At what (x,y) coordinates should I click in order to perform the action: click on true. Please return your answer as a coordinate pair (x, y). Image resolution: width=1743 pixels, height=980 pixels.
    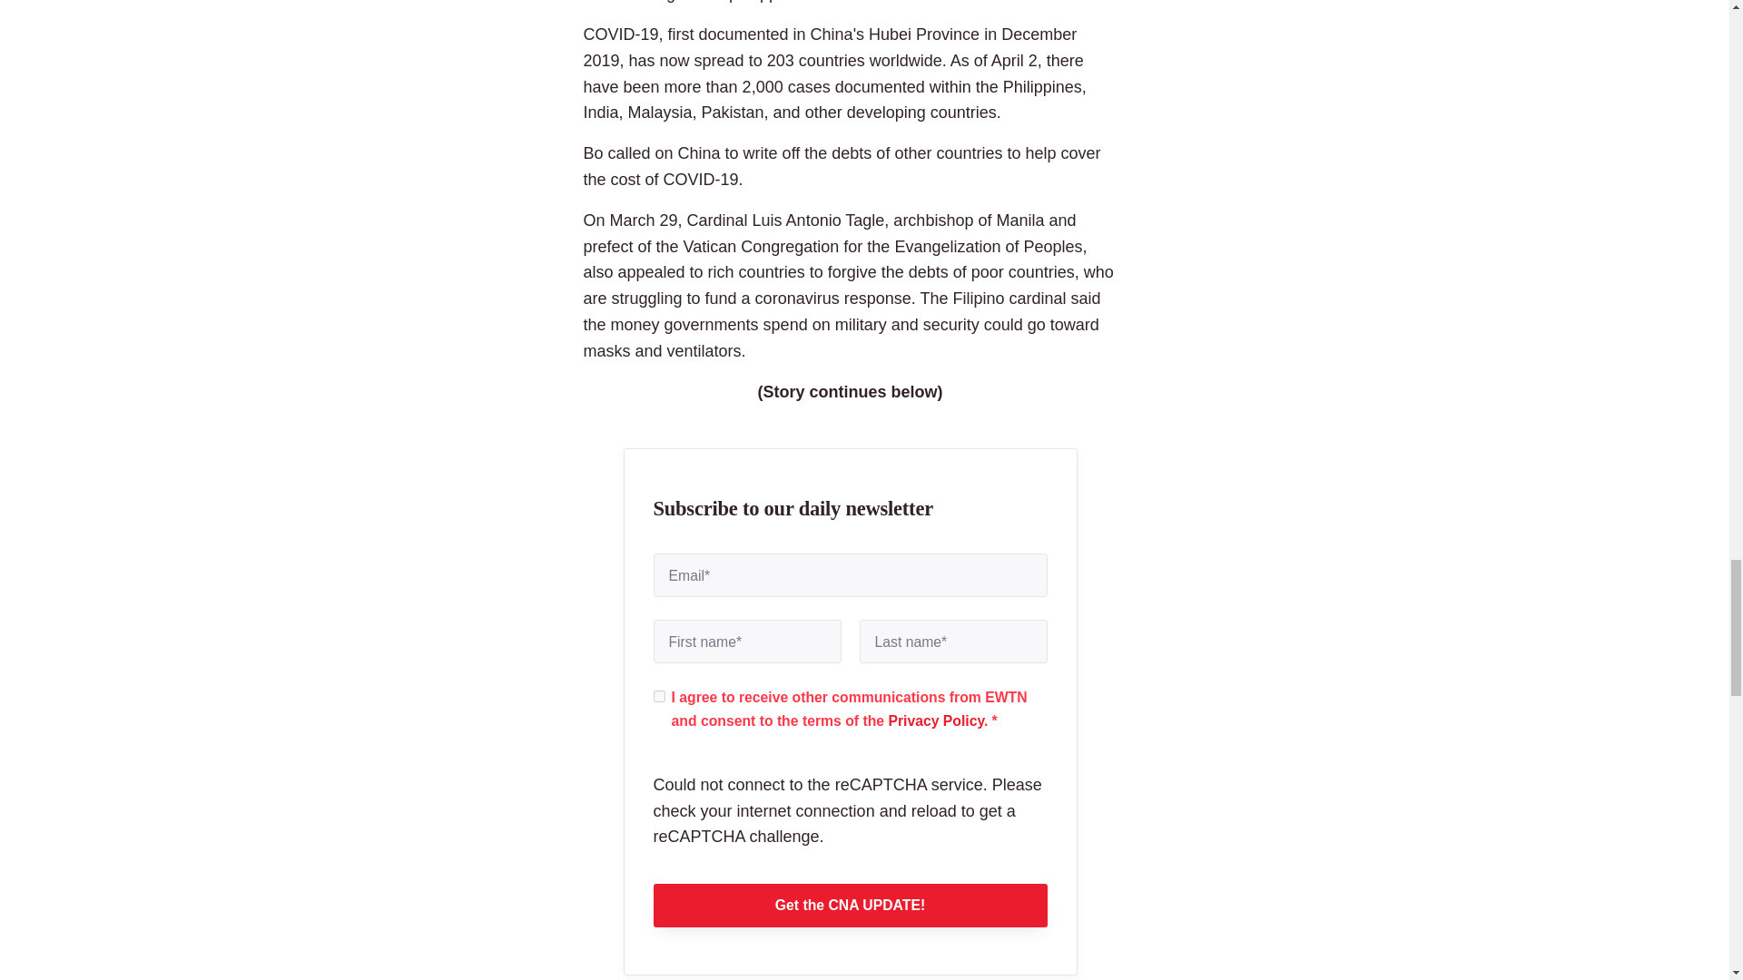
    Looking at the image, I should click on (659, 697).